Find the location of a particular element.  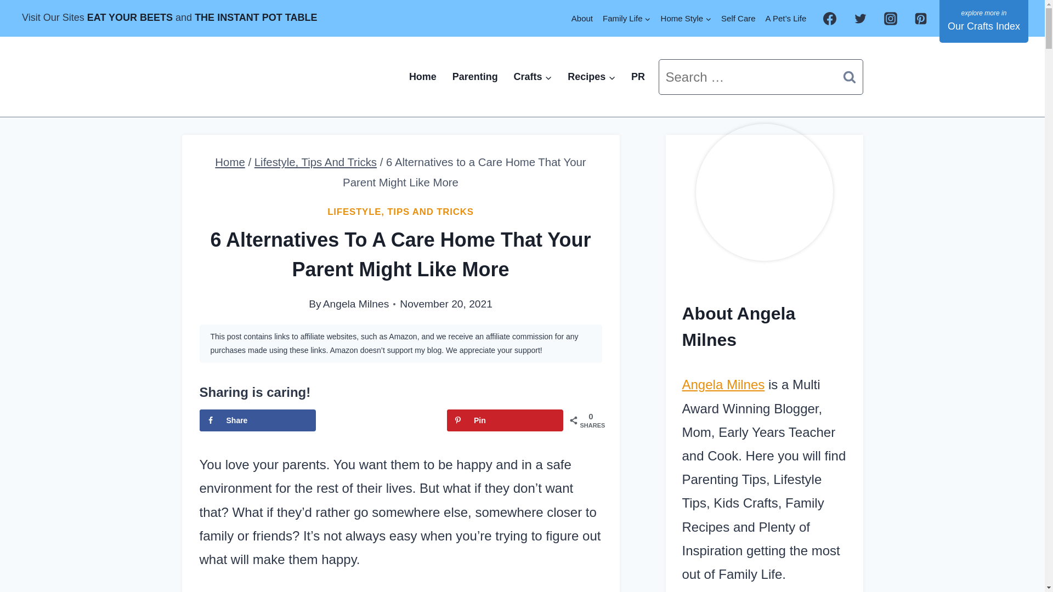

EAT YOUR BEETS is located at coordinates (129, 18).